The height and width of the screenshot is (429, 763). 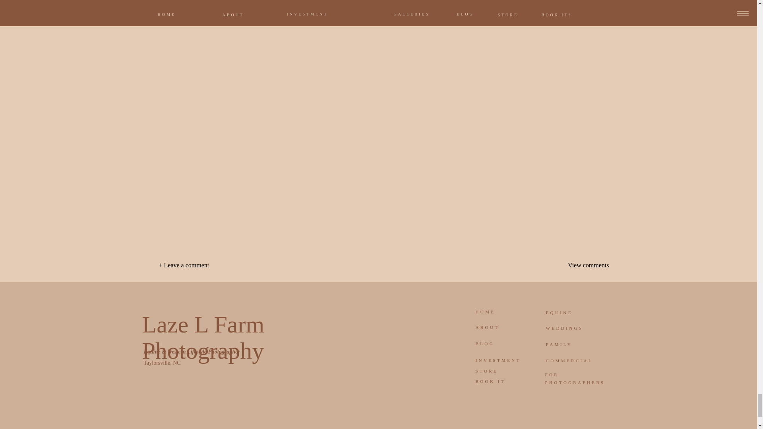 I want to click on STORE, so click(x=500, y=373).